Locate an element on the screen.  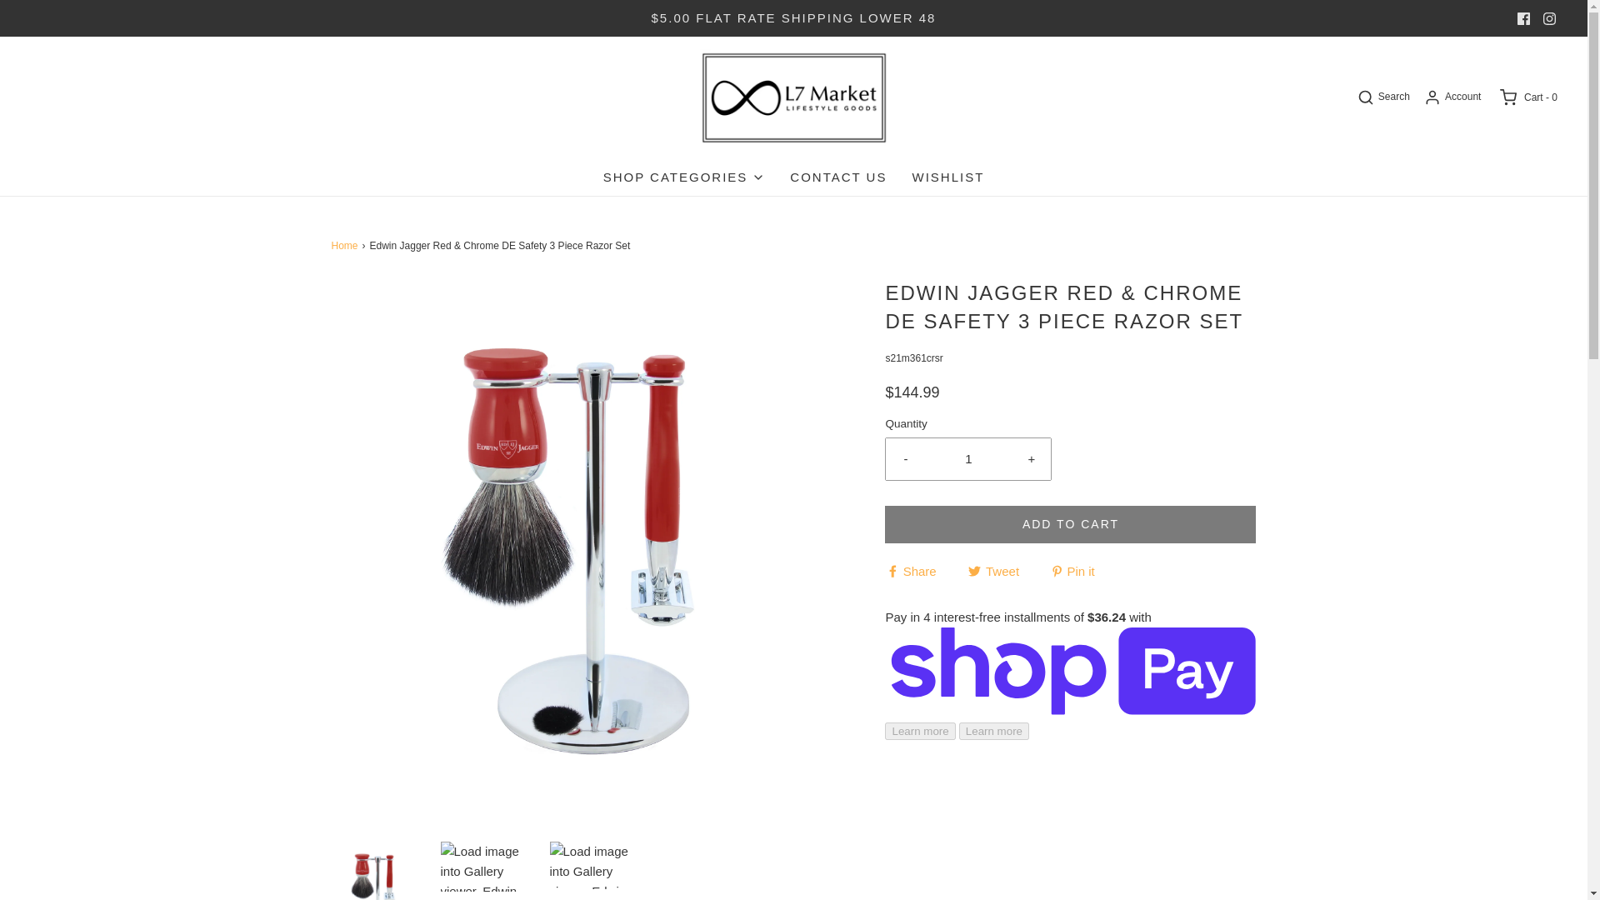
Cart is located at coordinates (1527, 97).